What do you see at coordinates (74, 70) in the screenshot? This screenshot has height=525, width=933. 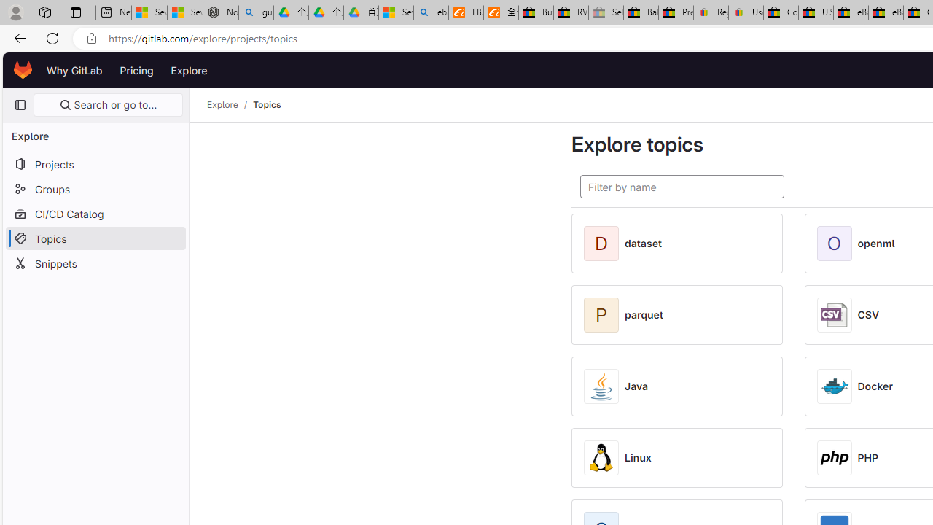 I see `Why GitLab` at bounding box center [74, 70].